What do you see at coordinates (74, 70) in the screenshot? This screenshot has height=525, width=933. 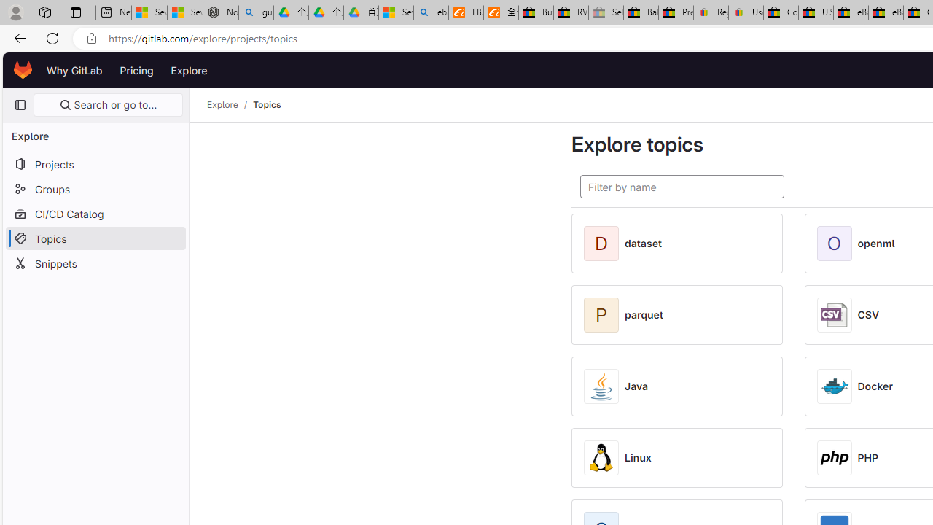 I see `Why GitLab` at bounding box center [74, 70].